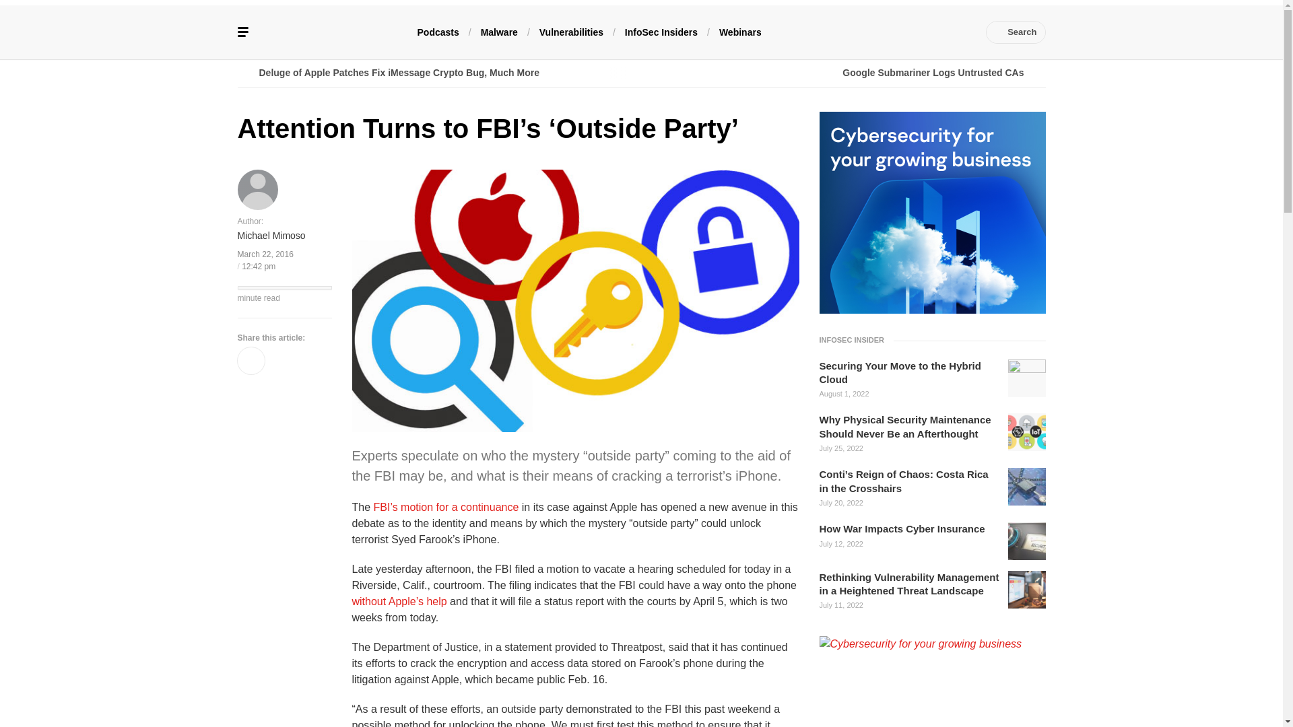 The height and width of the screenshot is (727, 1293). Describe the element at coordinates (439, 73) in the screenshot. I see `Deluge of Apple Patches Fix iMessage Crypto Bug, Much More` at that location.